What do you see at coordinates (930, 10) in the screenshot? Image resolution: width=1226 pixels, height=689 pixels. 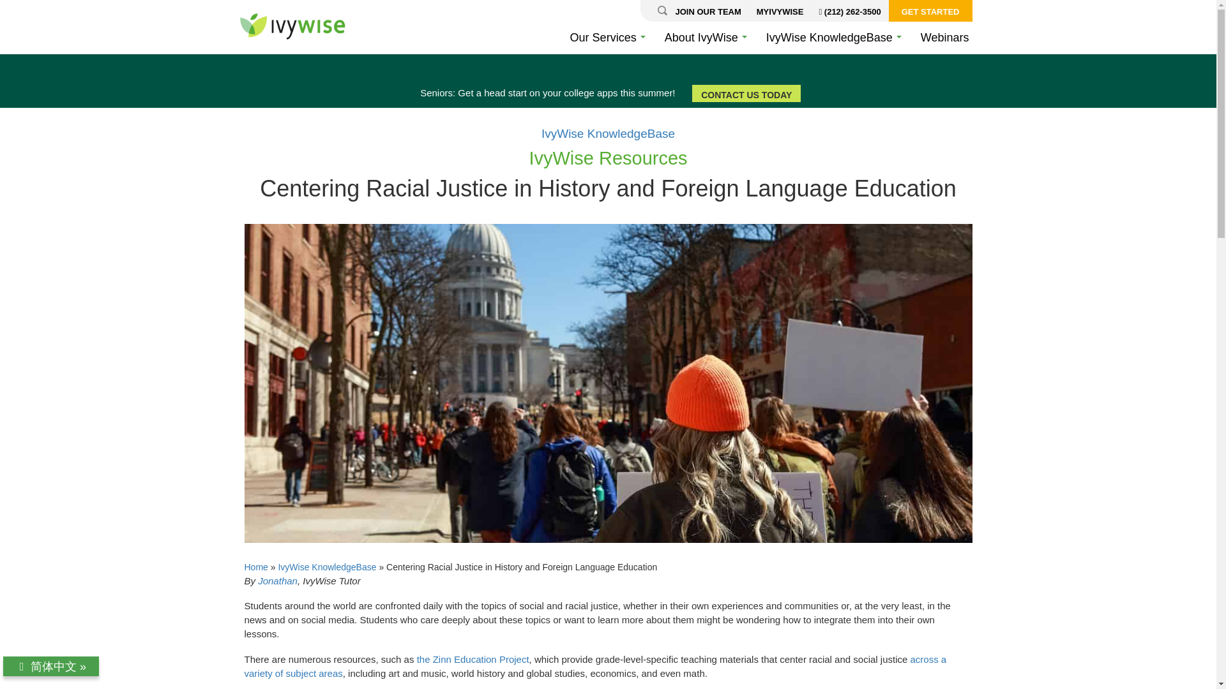 I see `GET STARTED` at bounding box center [930, 10].